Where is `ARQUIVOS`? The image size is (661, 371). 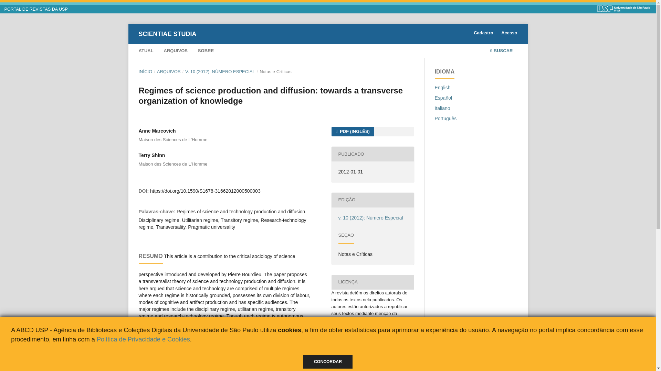 ARQUIVOS is located at coordinates (169, 71).